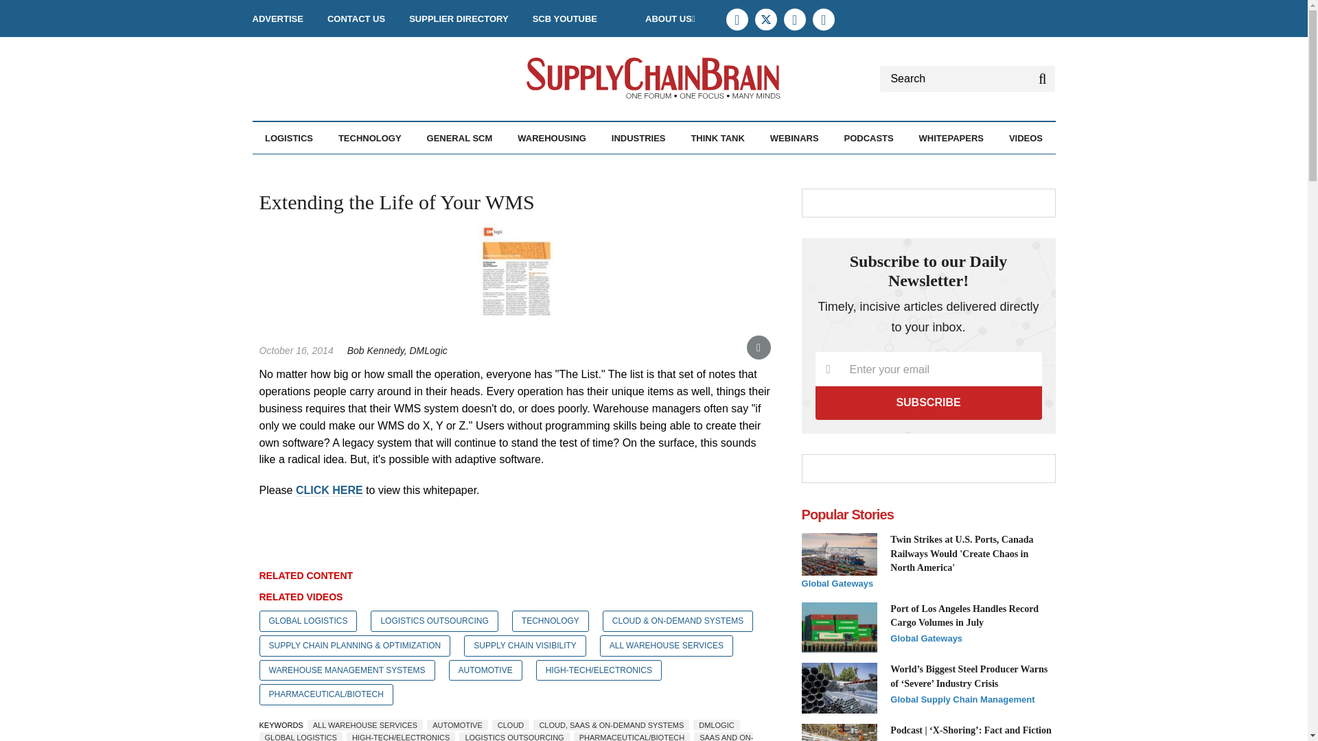 This screenshot has height=741, width=1318. I want to click on ABOUT US, so click(670, 19).